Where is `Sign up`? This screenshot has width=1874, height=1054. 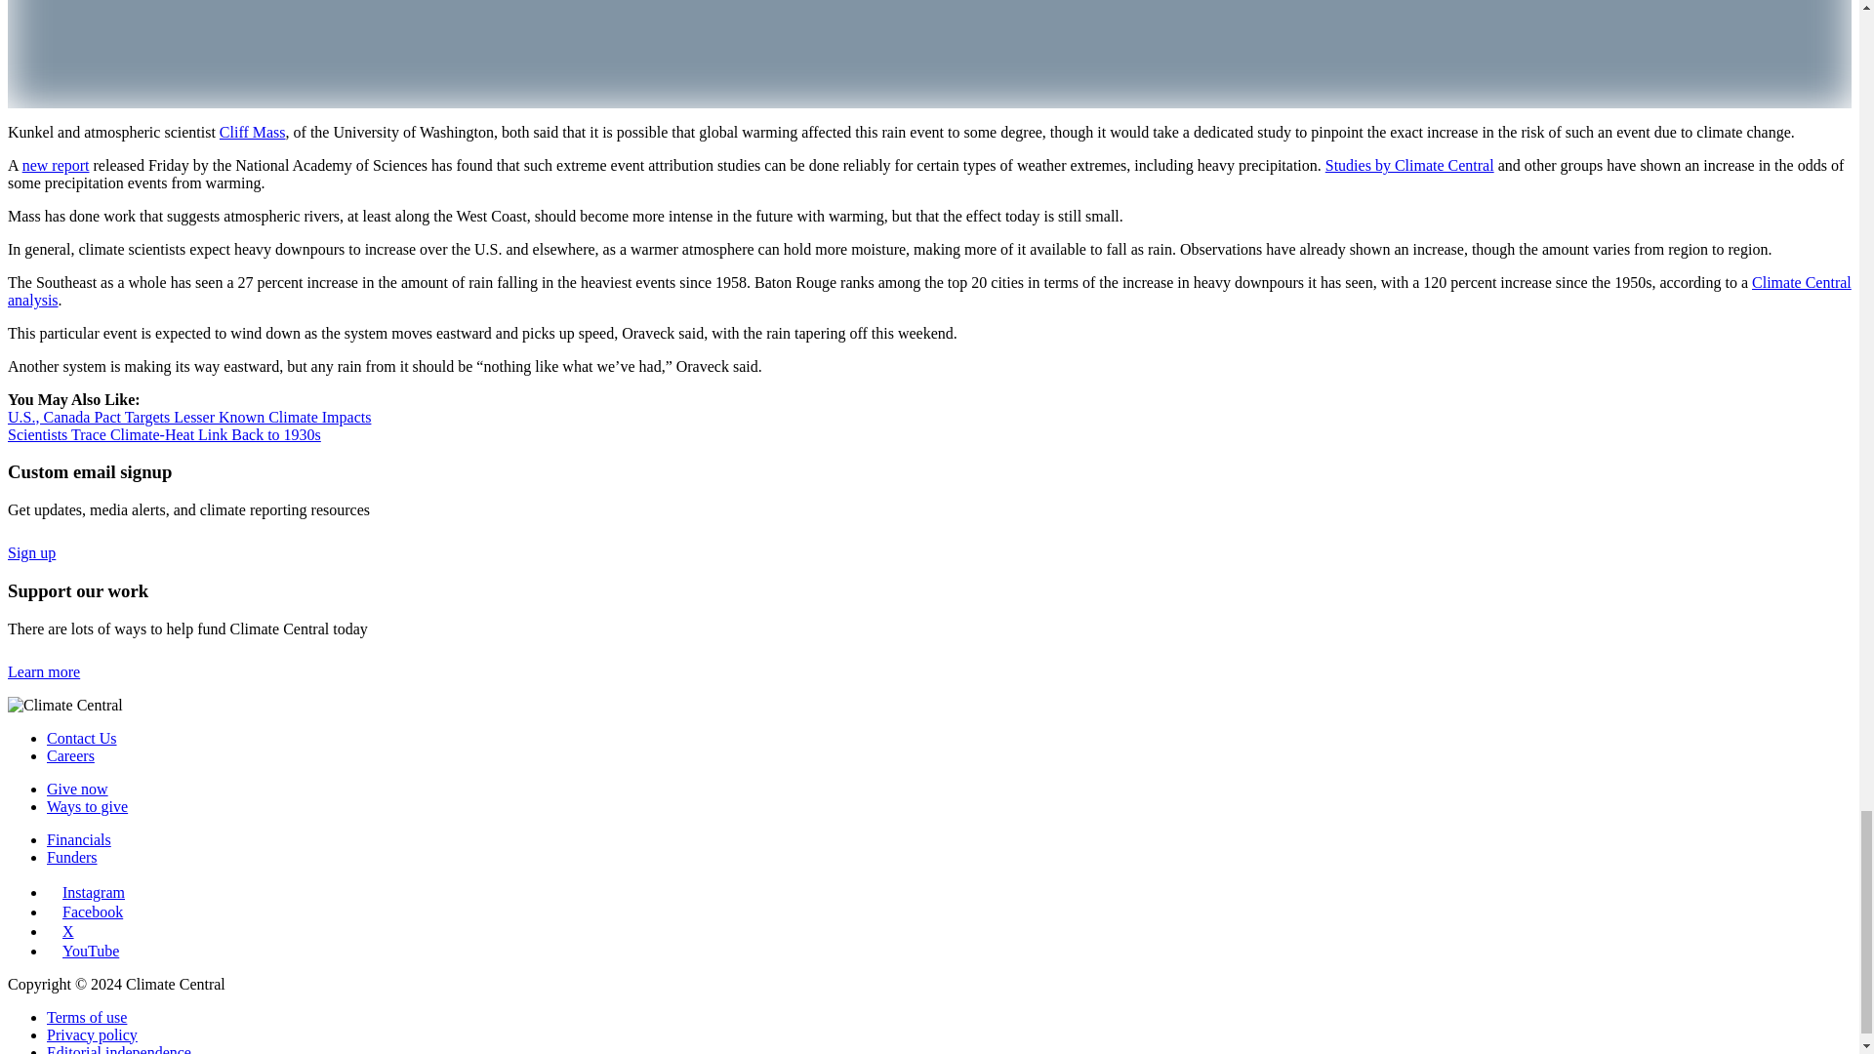
Sign up is located at coordinates (43, 552).